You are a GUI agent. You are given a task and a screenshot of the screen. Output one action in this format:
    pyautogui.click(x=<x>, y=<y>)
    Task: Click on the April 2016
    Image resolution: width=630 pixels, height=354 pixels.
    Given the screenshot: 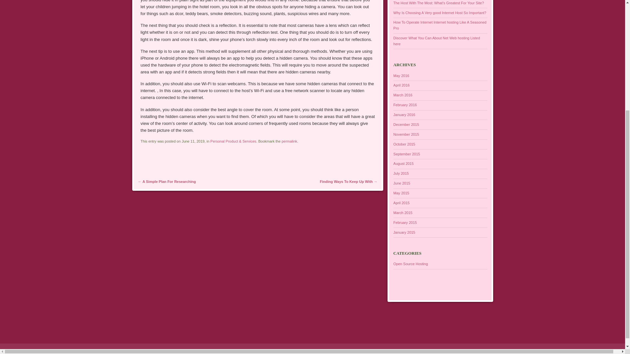 What is the action you would take?
    pyautogui.click(x=402, y=85)
    